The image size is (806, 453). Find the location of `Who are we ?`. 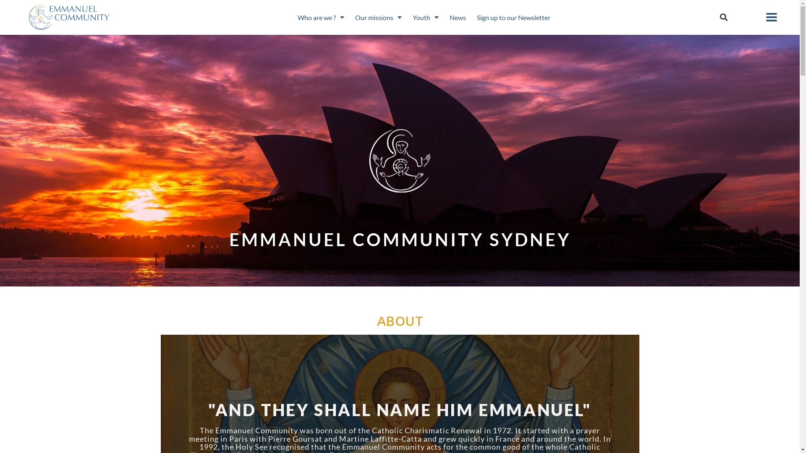

Who are we ? is located at coordinates (321, 18).